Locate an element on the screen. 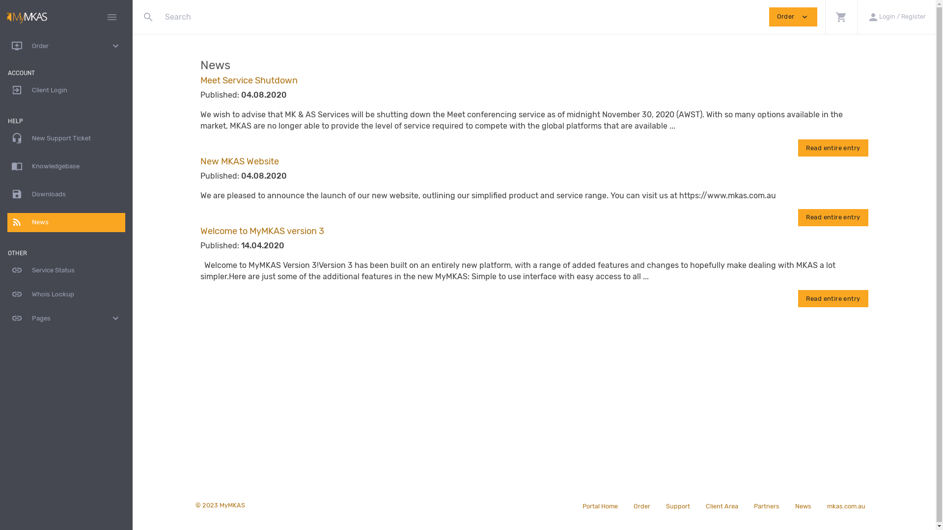 This screenshot has height=530, width=943. Support is located at coordinates (678, 505).